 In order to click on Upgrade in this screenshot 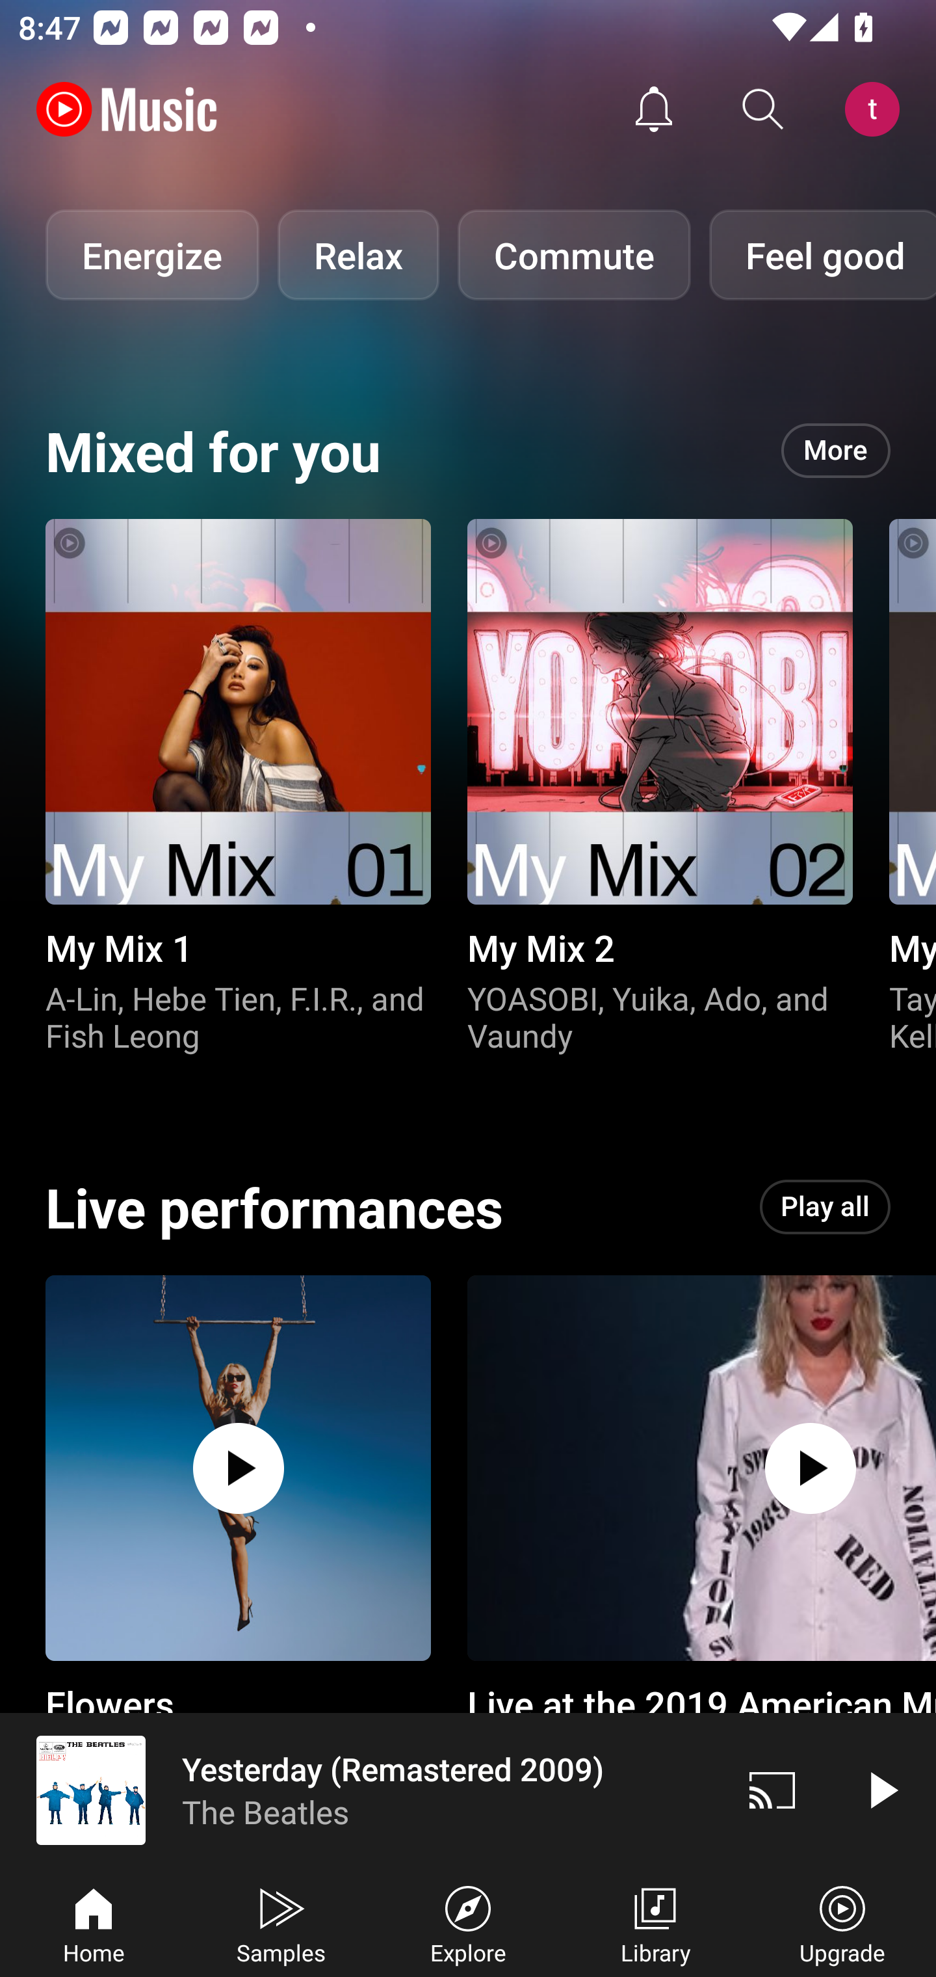, I will do `click(842, 1922)`.